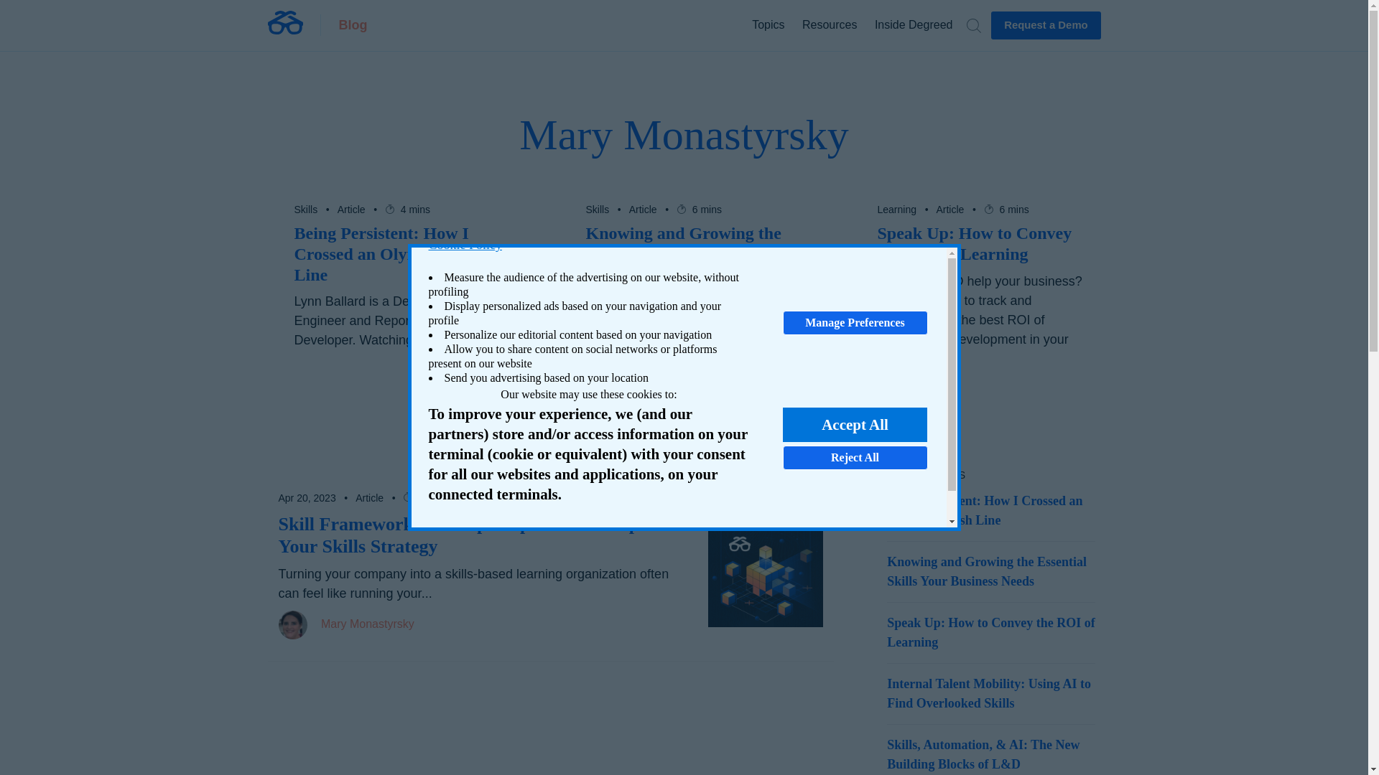 This screenshot has height=775, width=1379. Describe the element at coordinates (855, 323) in the screenshot. I see `Manage Preferences` at that location.